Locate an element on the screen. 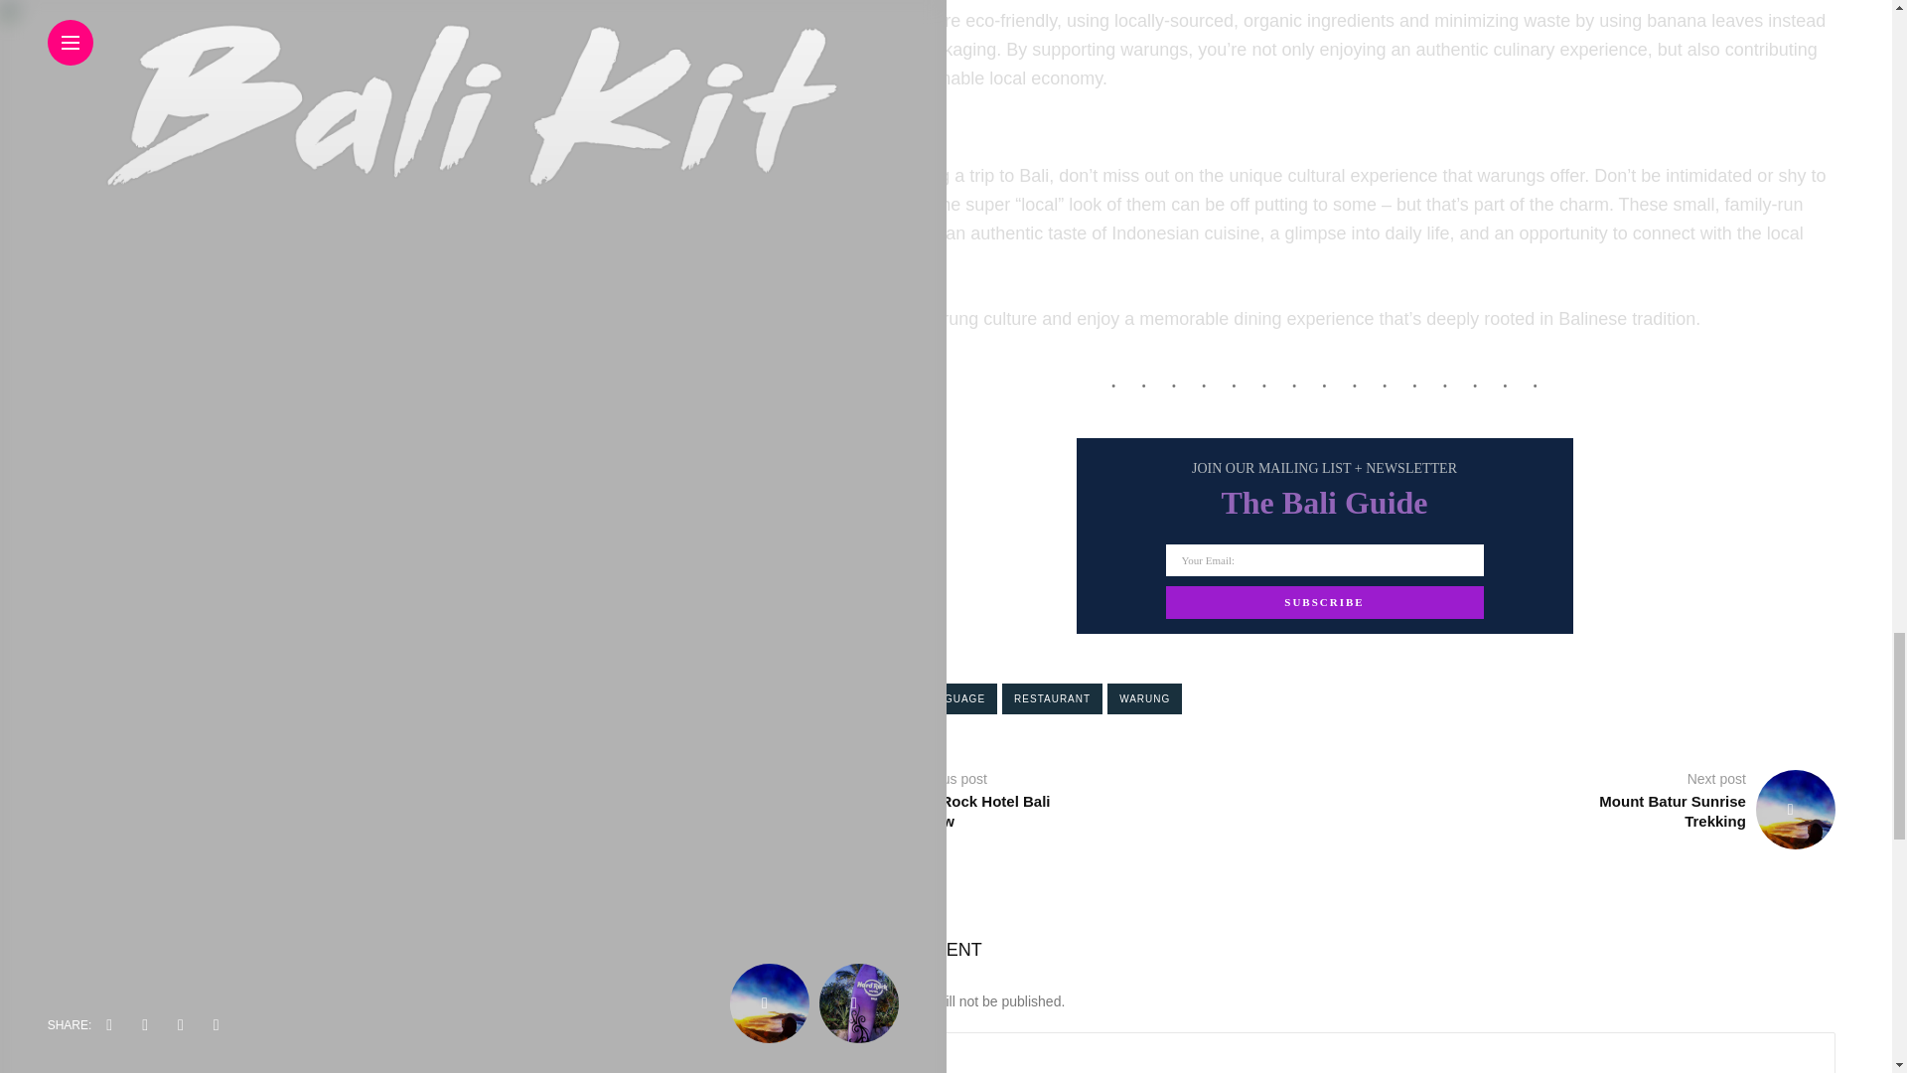  RESTAURANT is located at coordinates (1052, 698).